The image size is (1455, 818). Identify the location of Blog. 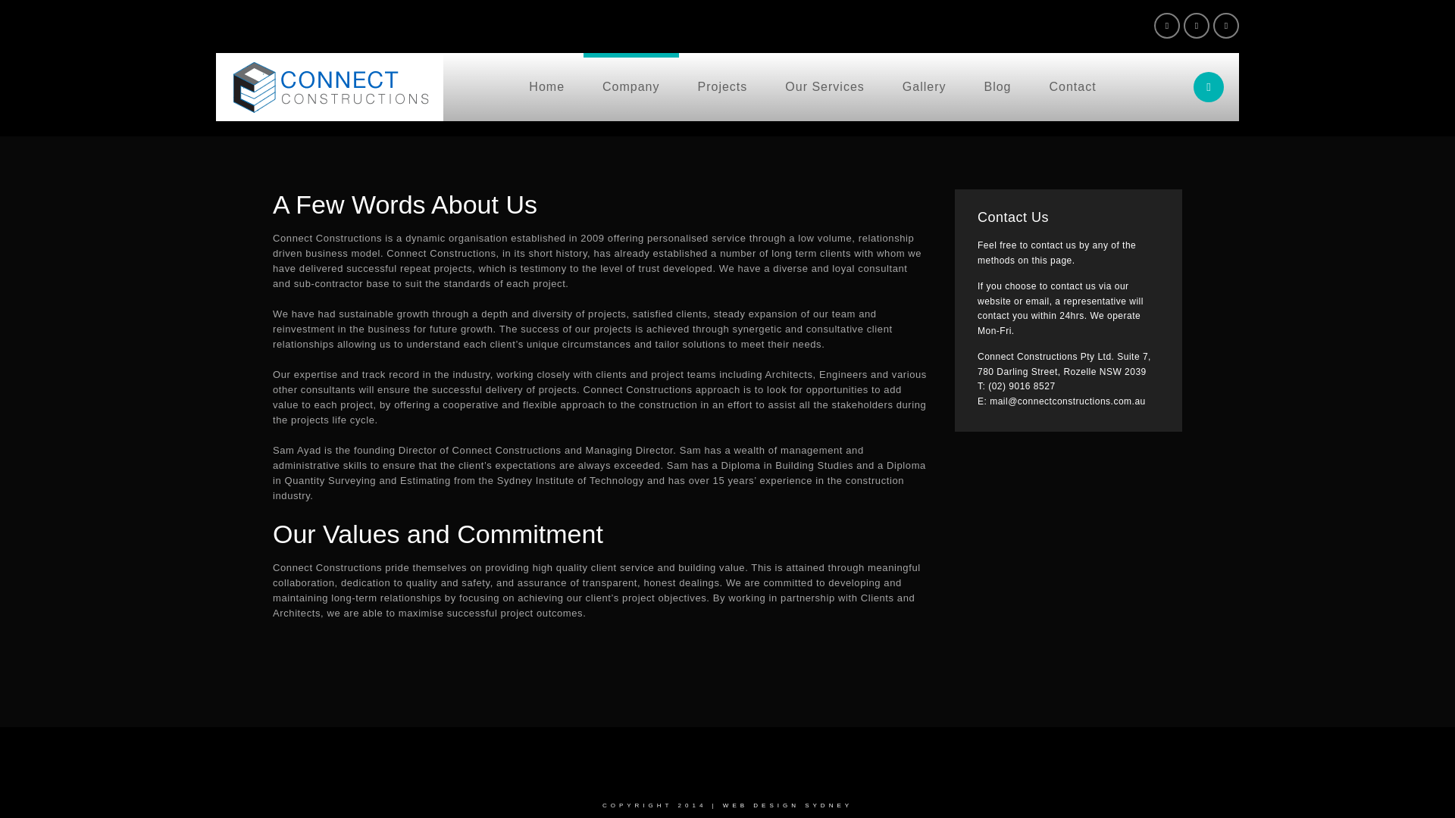
(997, 87).